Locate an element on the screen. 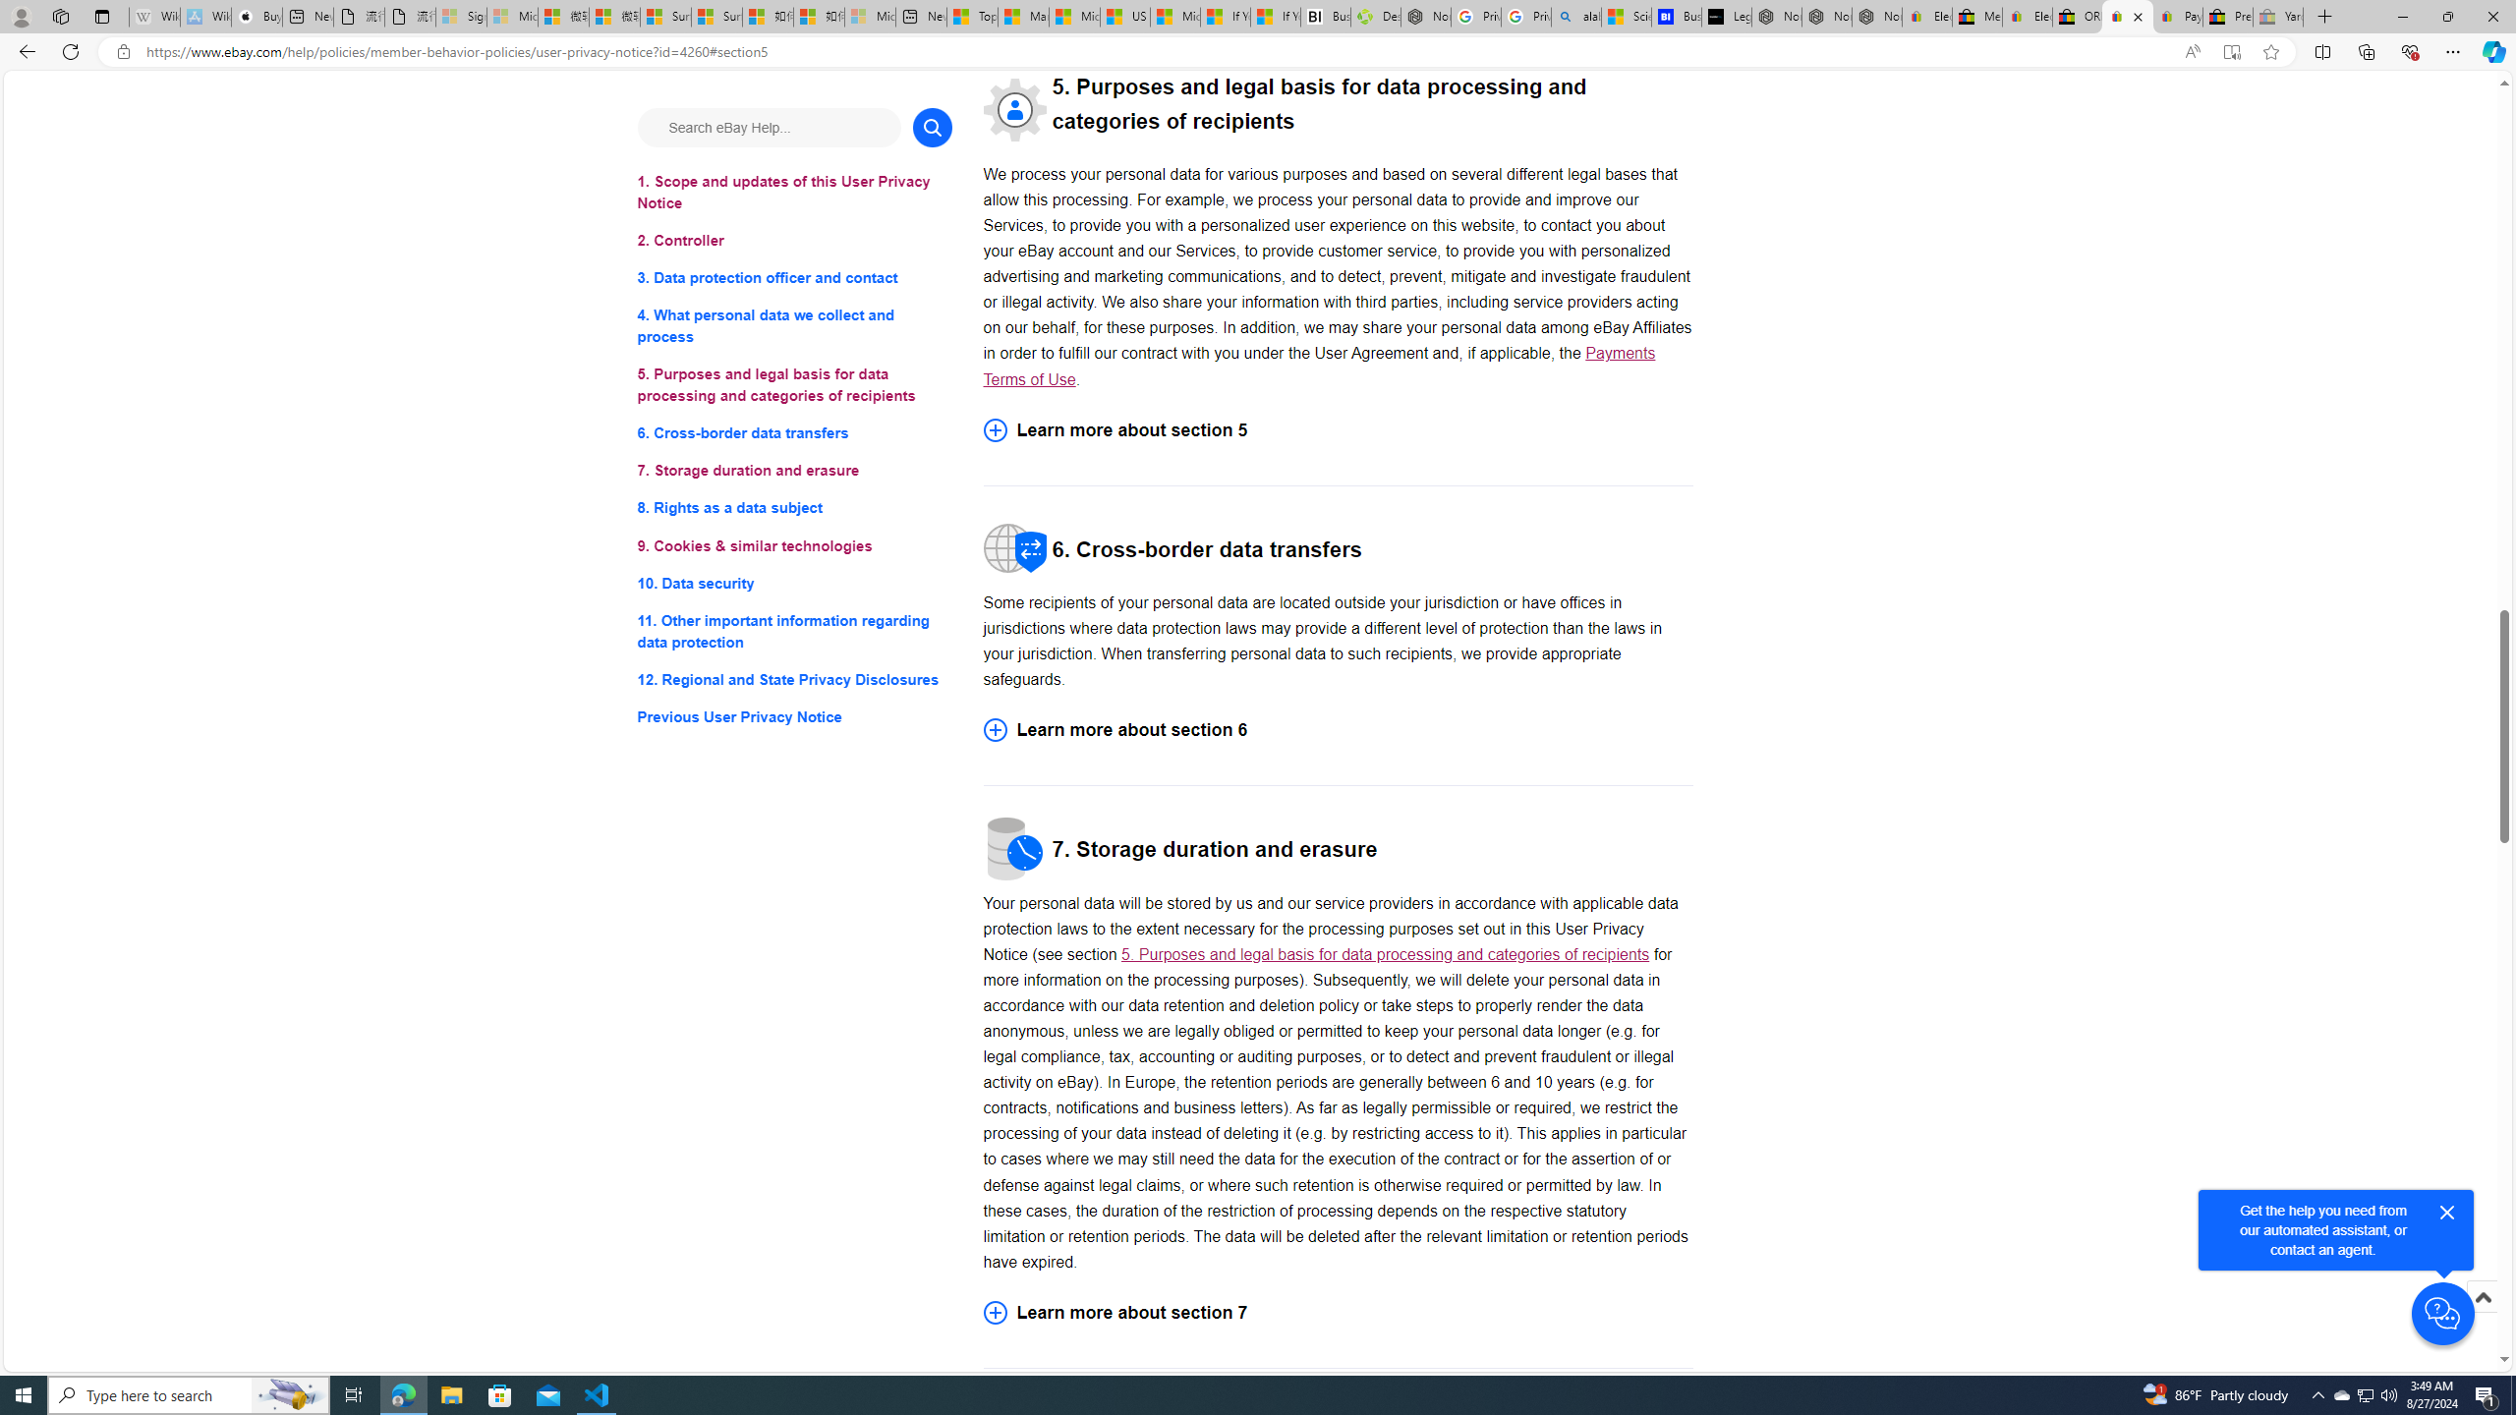 This screenshot has height=1415, width=2516. Scroll to top is located at coordinates (2482, 1318).